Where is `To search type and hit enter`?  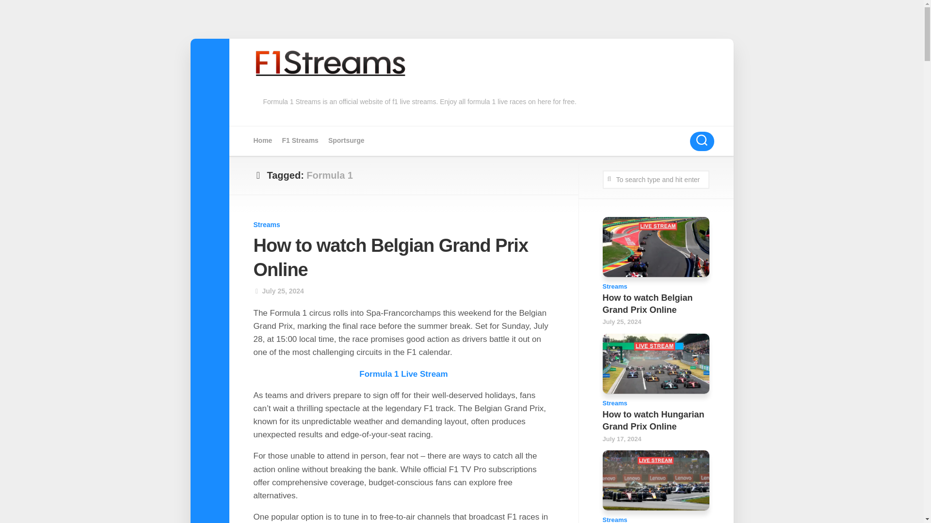 To search type and hit enter is located at coordinates (656, 179).